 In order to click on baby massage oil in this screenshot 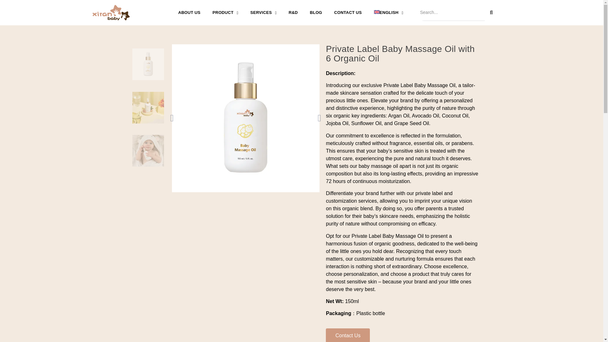, I will do `click(245, 118)`.